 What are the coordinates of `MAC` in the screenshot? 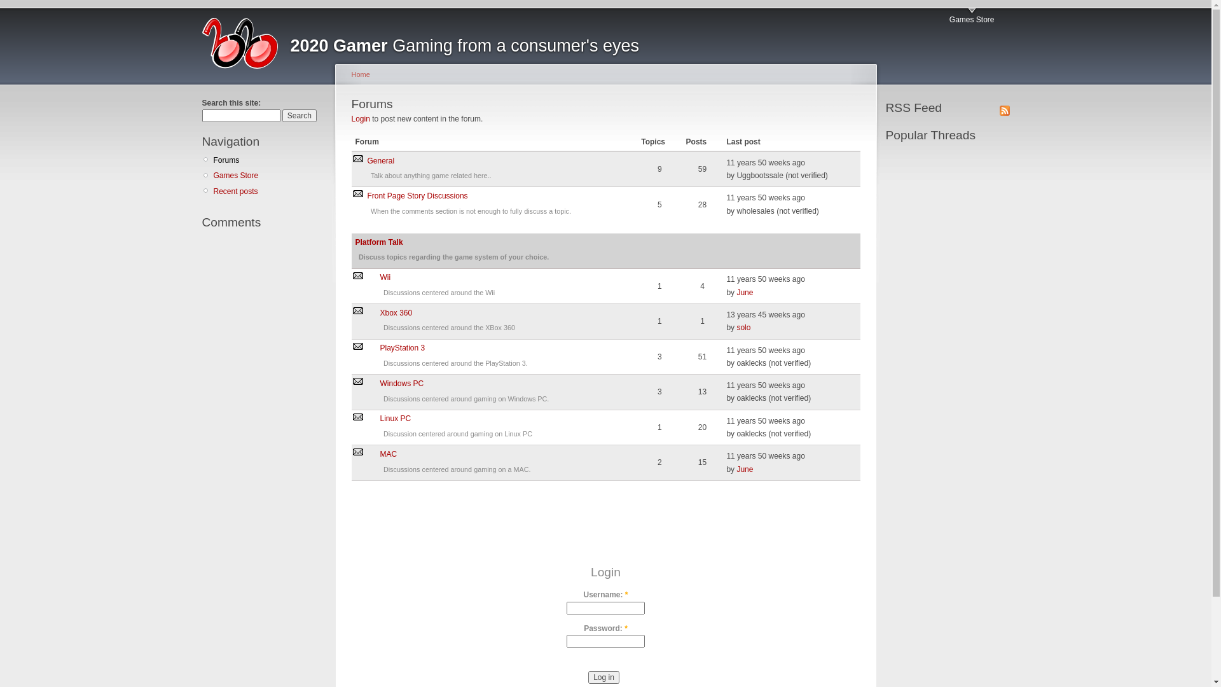 It's located at (389, 454).